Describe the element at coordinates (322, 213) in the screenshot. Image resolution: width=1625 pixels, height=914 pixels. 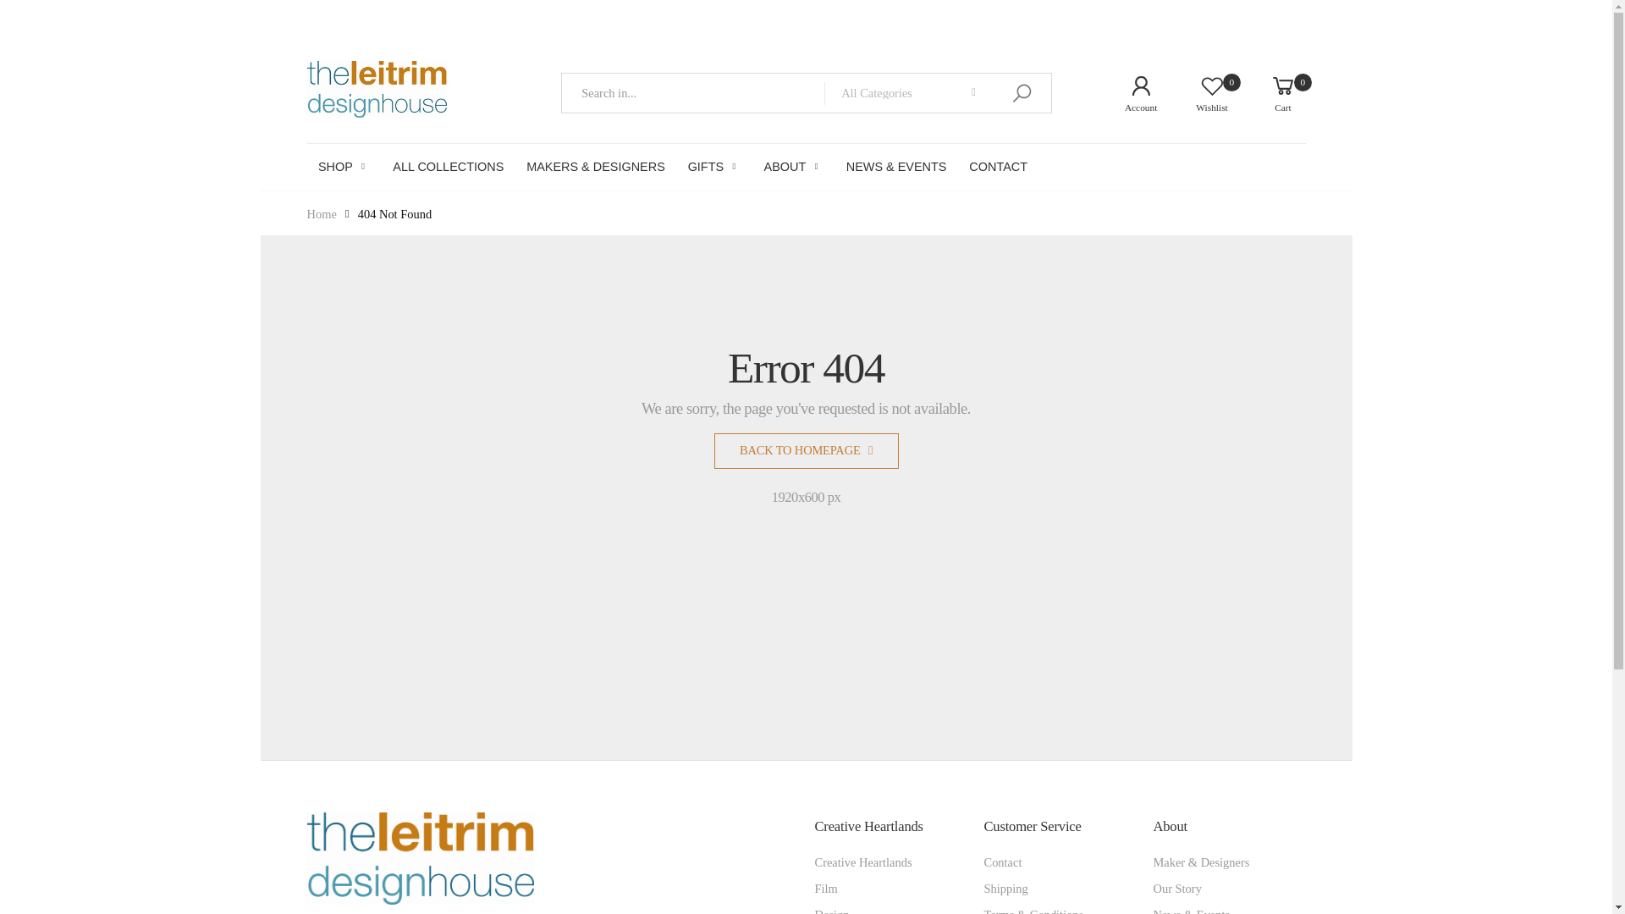
I see `Account` at that location.